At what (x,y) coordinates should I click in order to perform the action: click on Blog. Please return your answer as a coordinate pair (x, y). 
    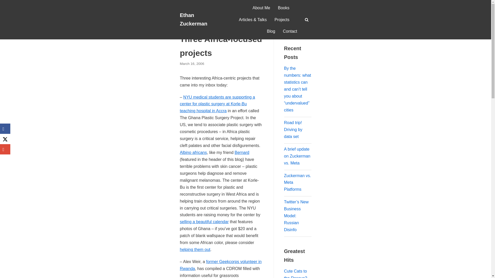
    Looking at the image, I should click on (196, 29).